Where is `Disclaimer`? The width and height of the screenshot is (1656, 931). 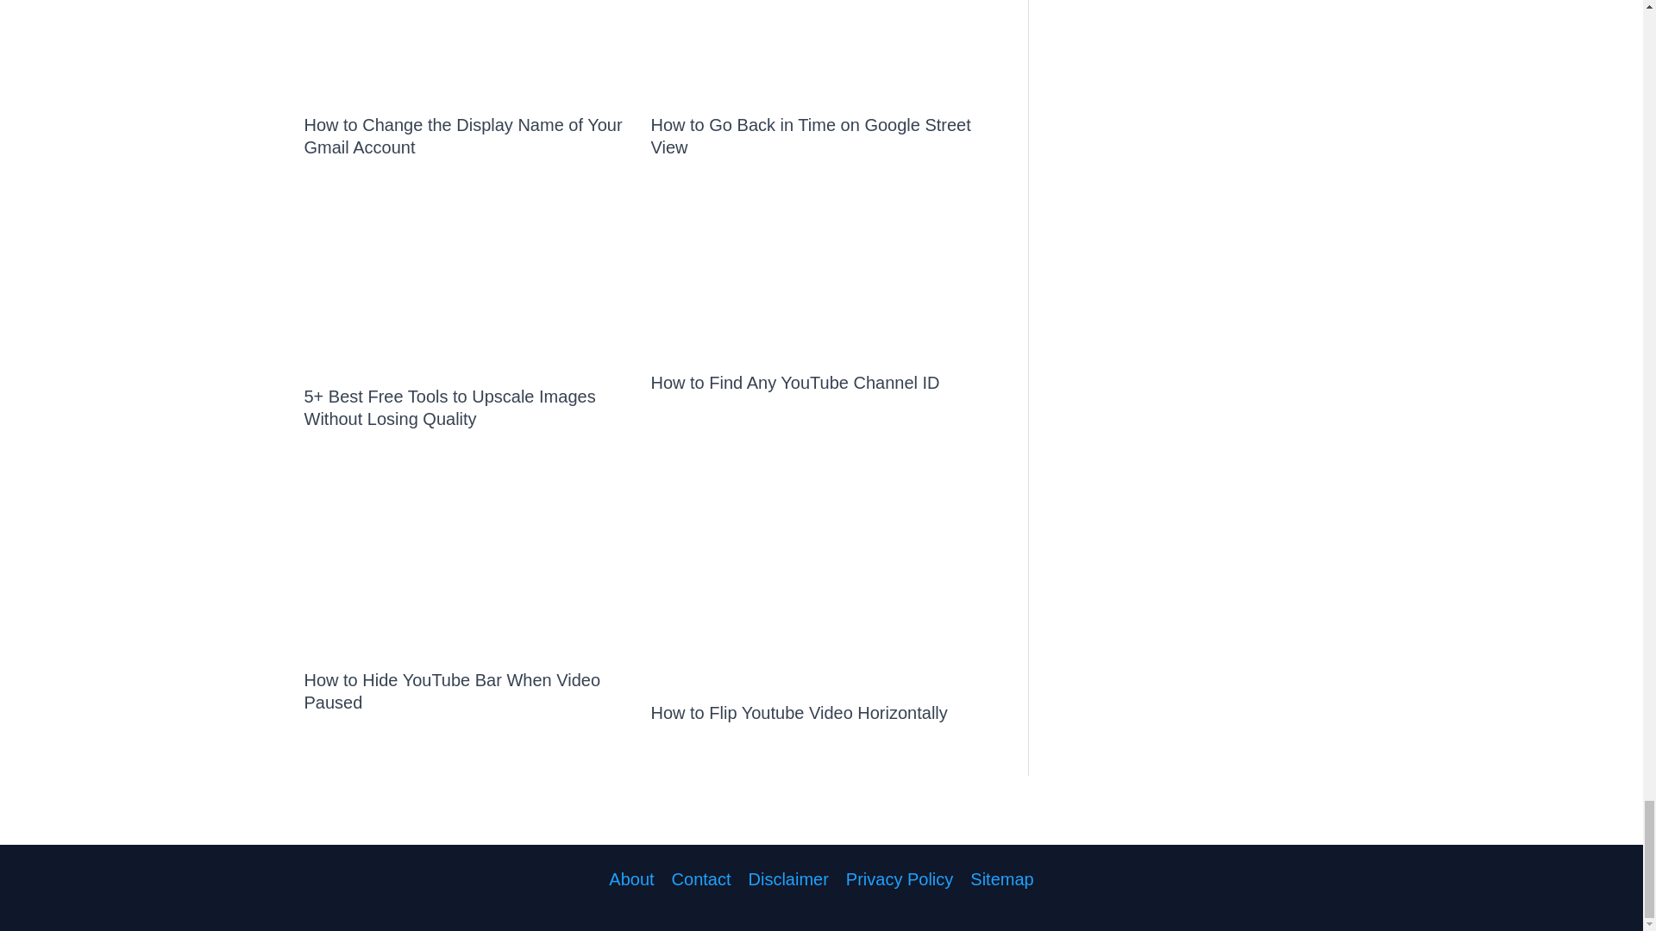
Disclaimer is located at coordinates (788, 879).